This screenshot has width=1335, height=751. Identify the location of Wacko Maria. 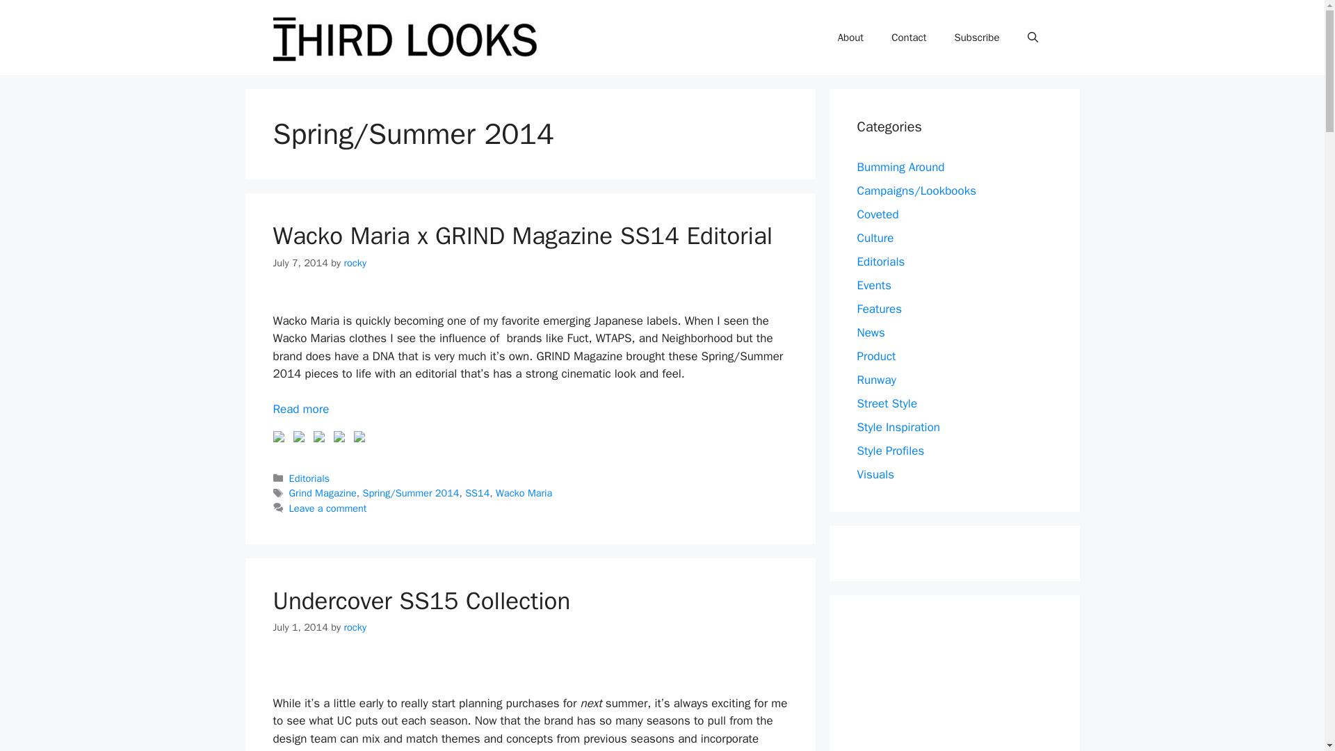
(524, 492).